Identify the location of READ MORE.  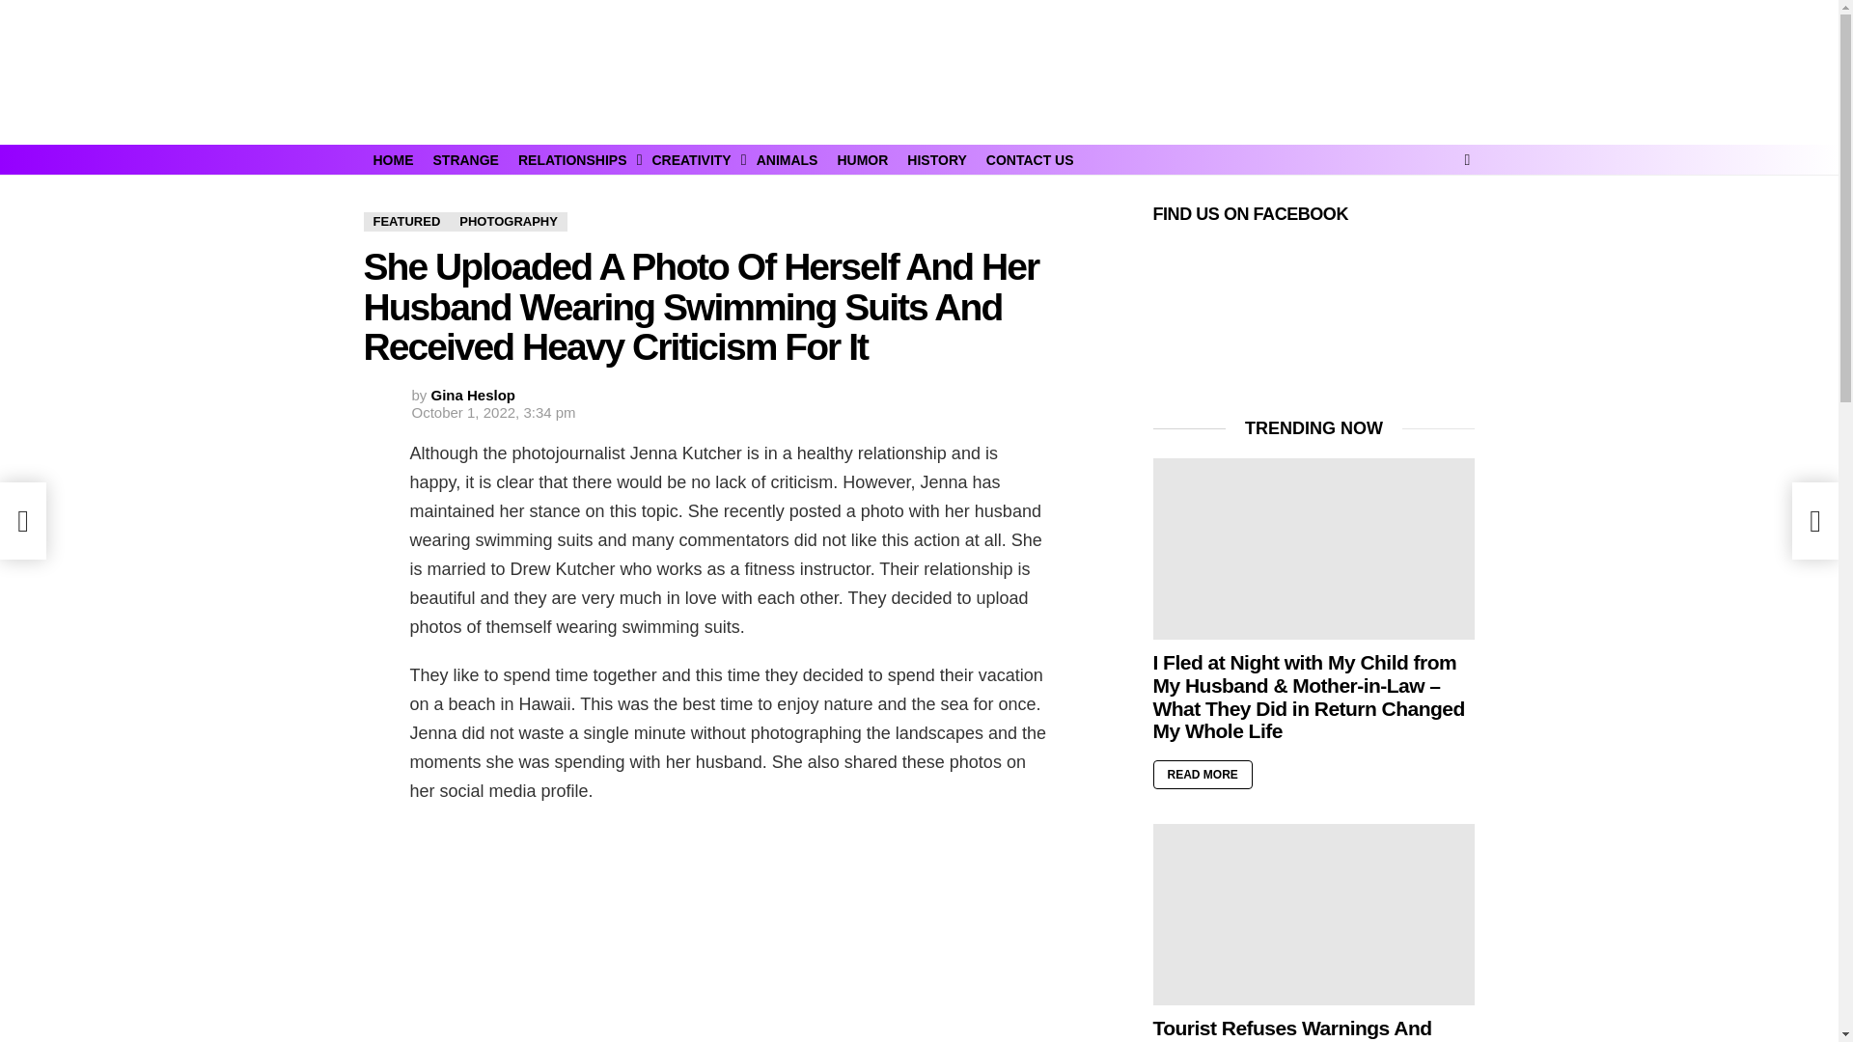
(1203, 774).